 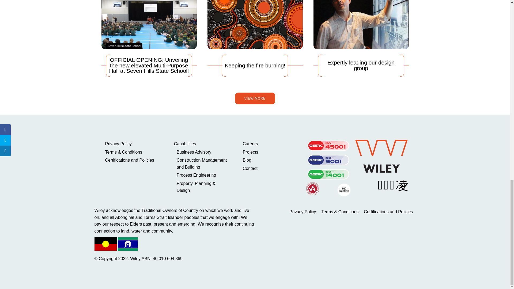 I want to click on Expertly leading our design group, so click(x=361, y=38).